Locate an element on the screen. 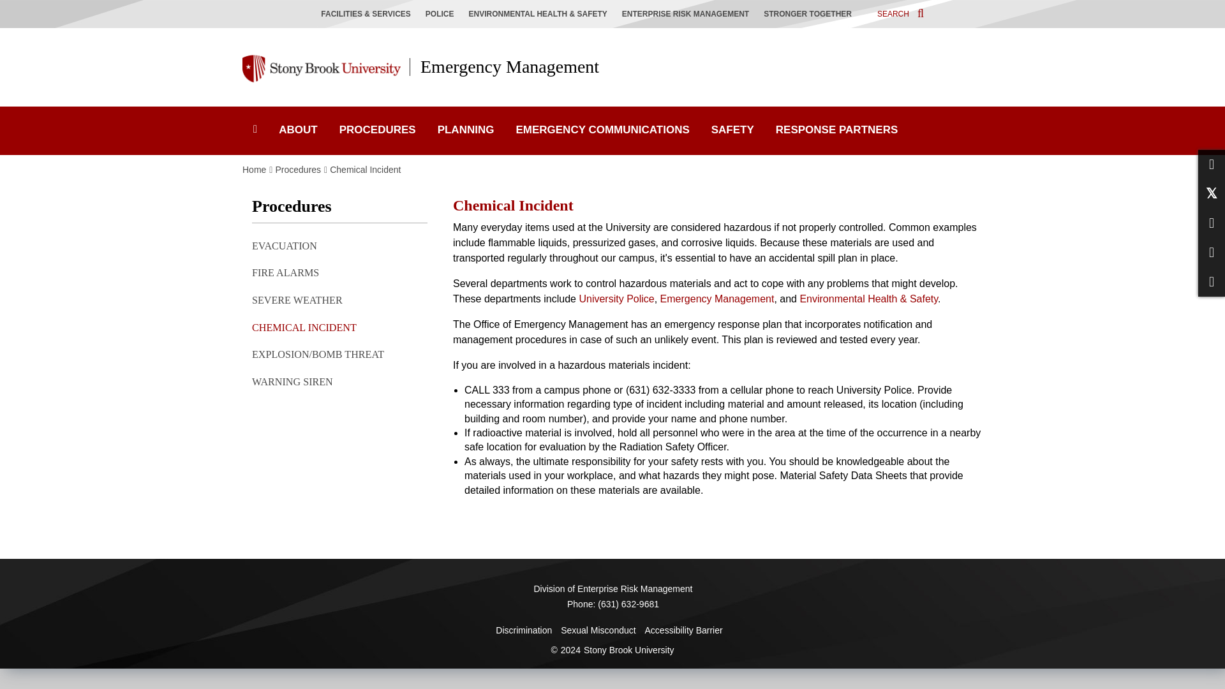 Image resolution: width=1225 pixels, height=689 pixels. POLICE is located at coordinates (443, 14).